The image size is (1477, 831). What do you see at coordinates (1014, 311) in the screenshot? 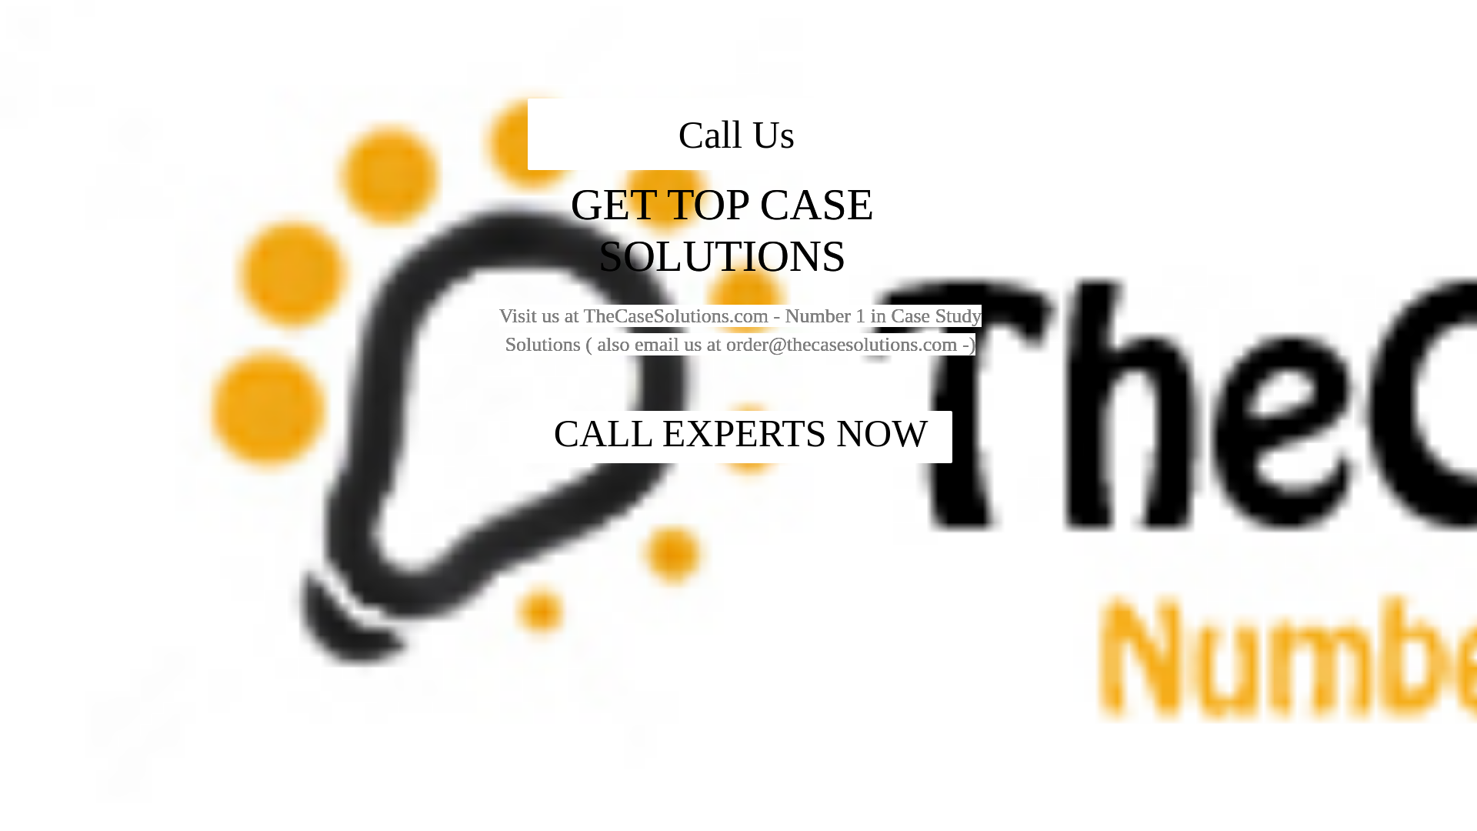
I see `Privacy Policy` at bounding box center [1014, 311].